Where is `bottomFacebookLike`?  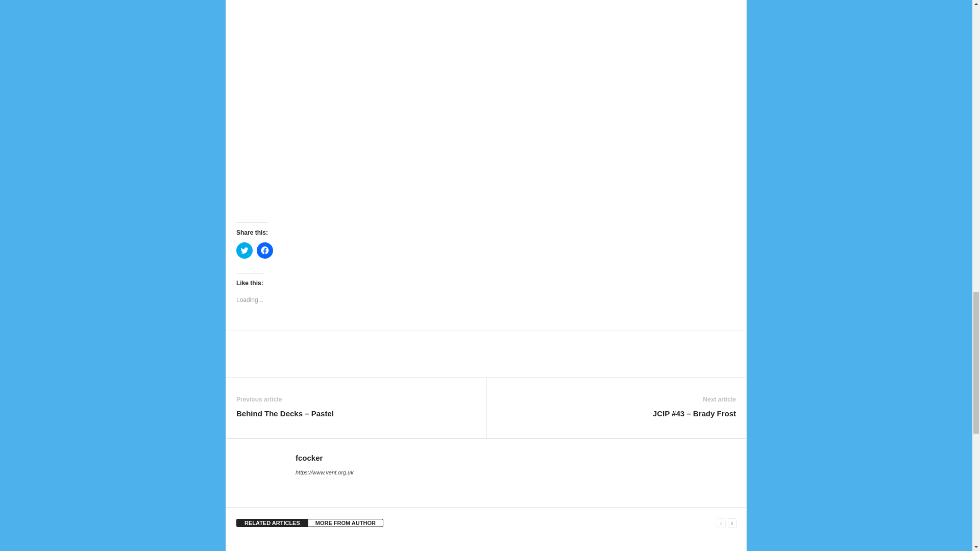
bottomFacebookLike is located at coordinates (263, 341).